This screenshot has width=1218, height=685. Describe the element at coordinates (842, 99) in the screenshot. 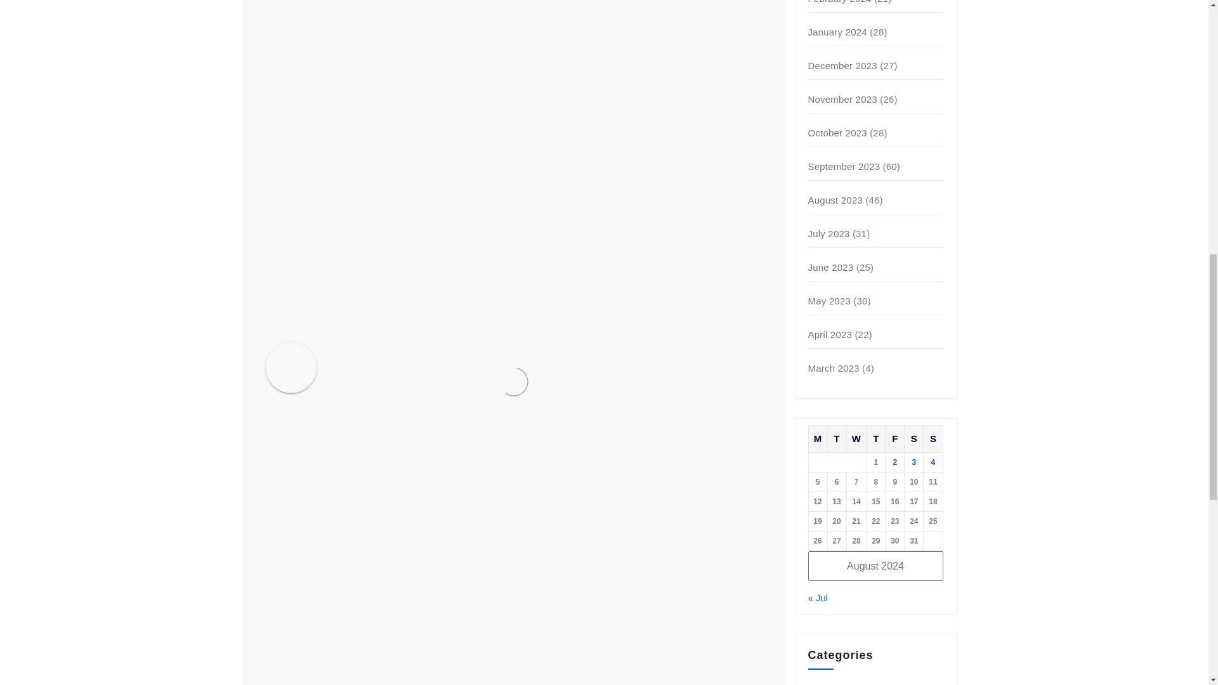

I see `November 2023` at that location.